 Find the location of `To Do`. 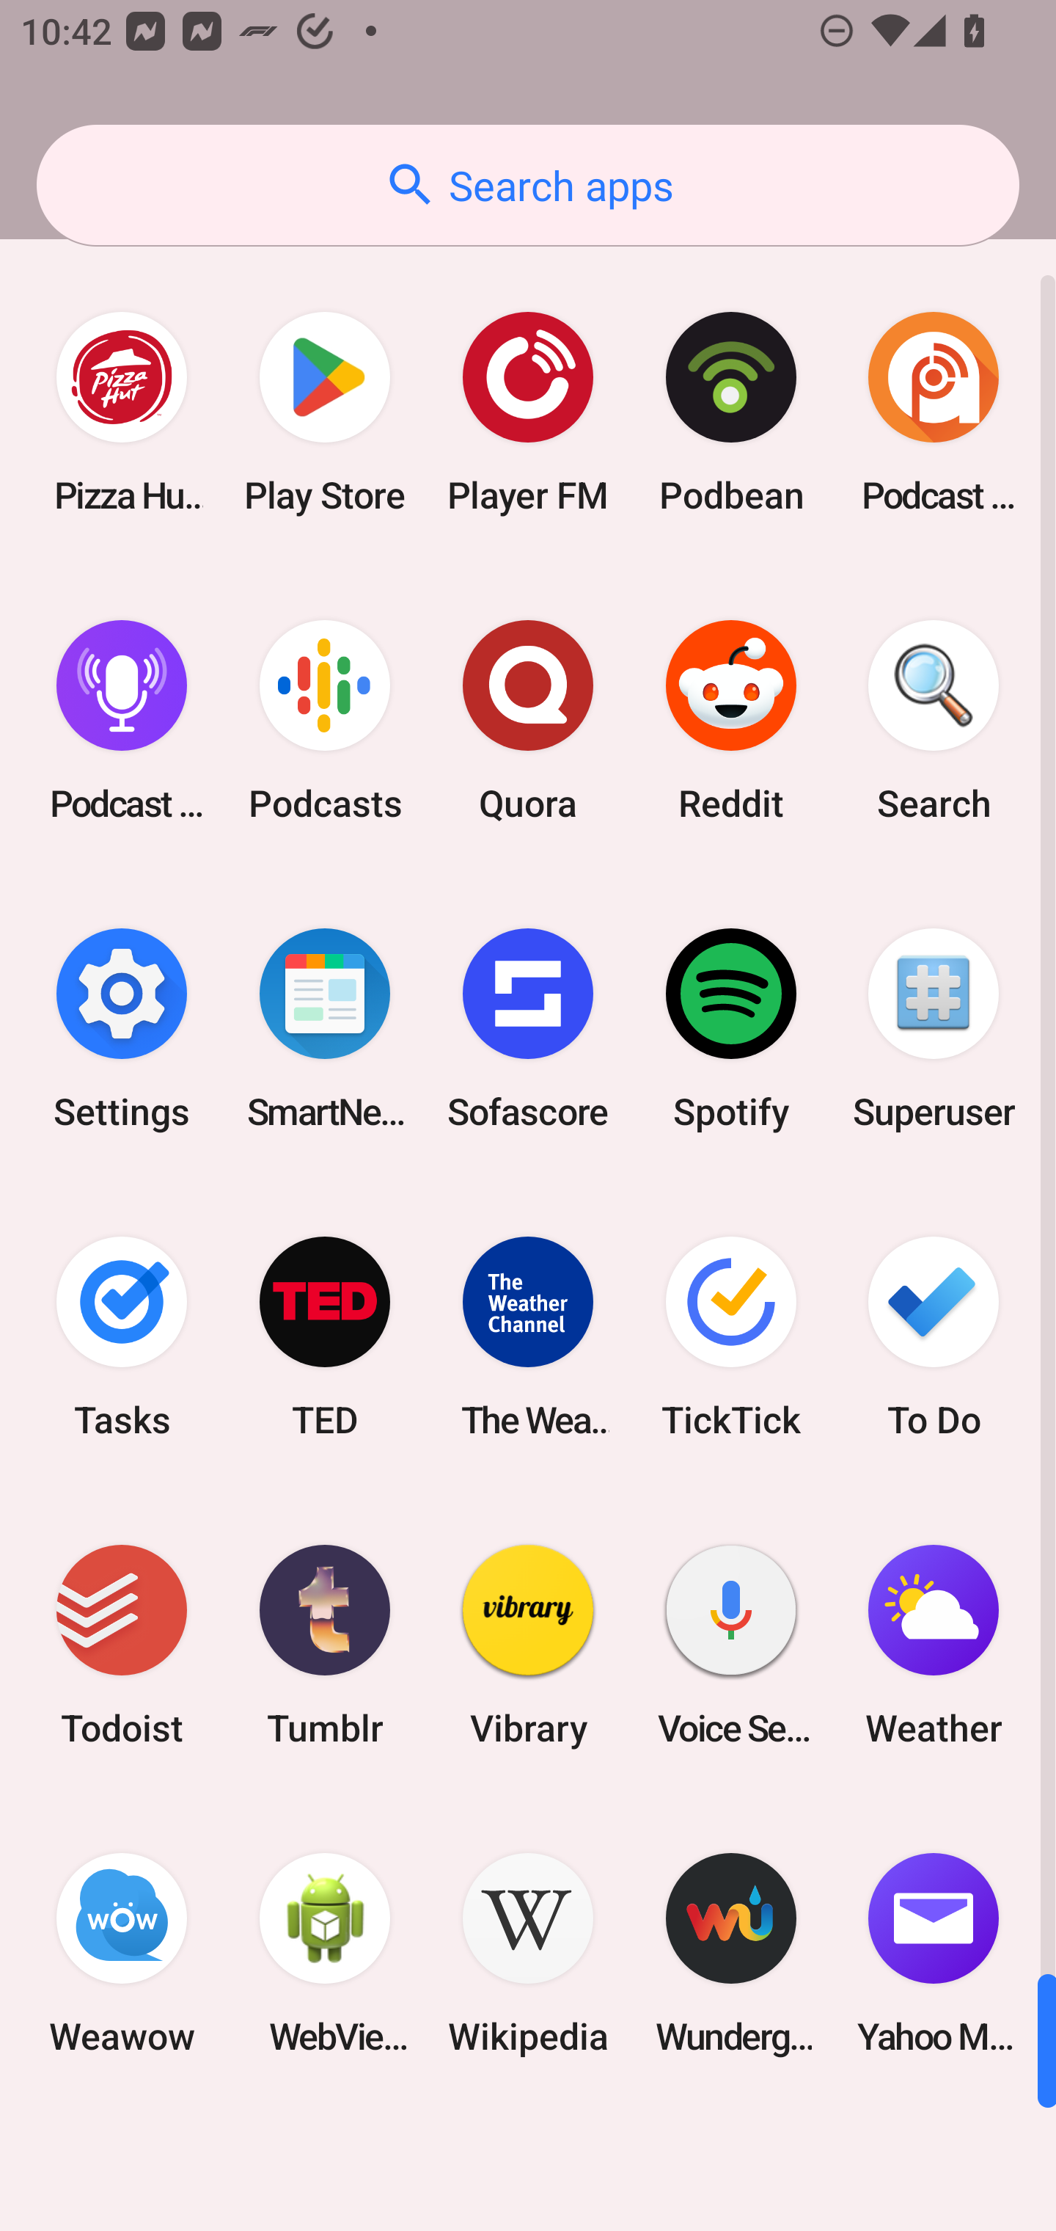

To Do is located at coordinates (934, 1336).